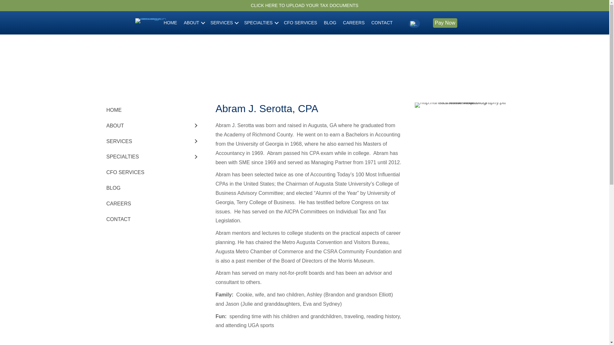 This screenshot has height=345, width=614. Describe the element at coordinates (151, 21) in the screenshot. I see `logo` at that location.